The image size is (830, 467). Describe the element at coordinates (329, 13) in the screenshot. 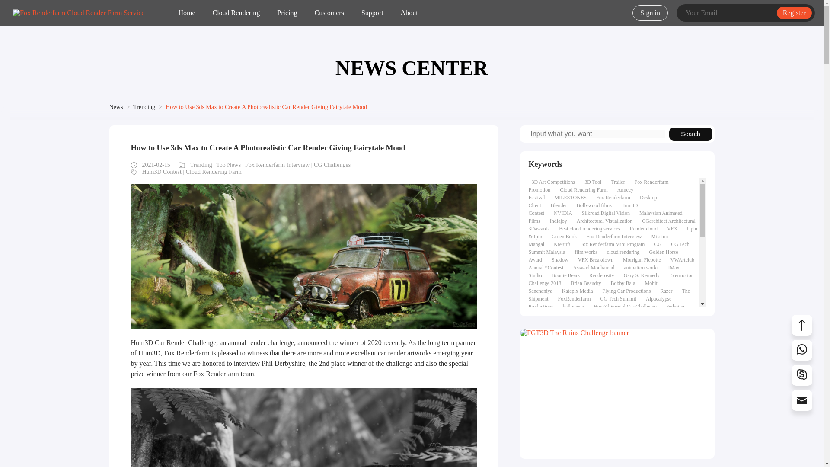

I see `Customers` at that location.